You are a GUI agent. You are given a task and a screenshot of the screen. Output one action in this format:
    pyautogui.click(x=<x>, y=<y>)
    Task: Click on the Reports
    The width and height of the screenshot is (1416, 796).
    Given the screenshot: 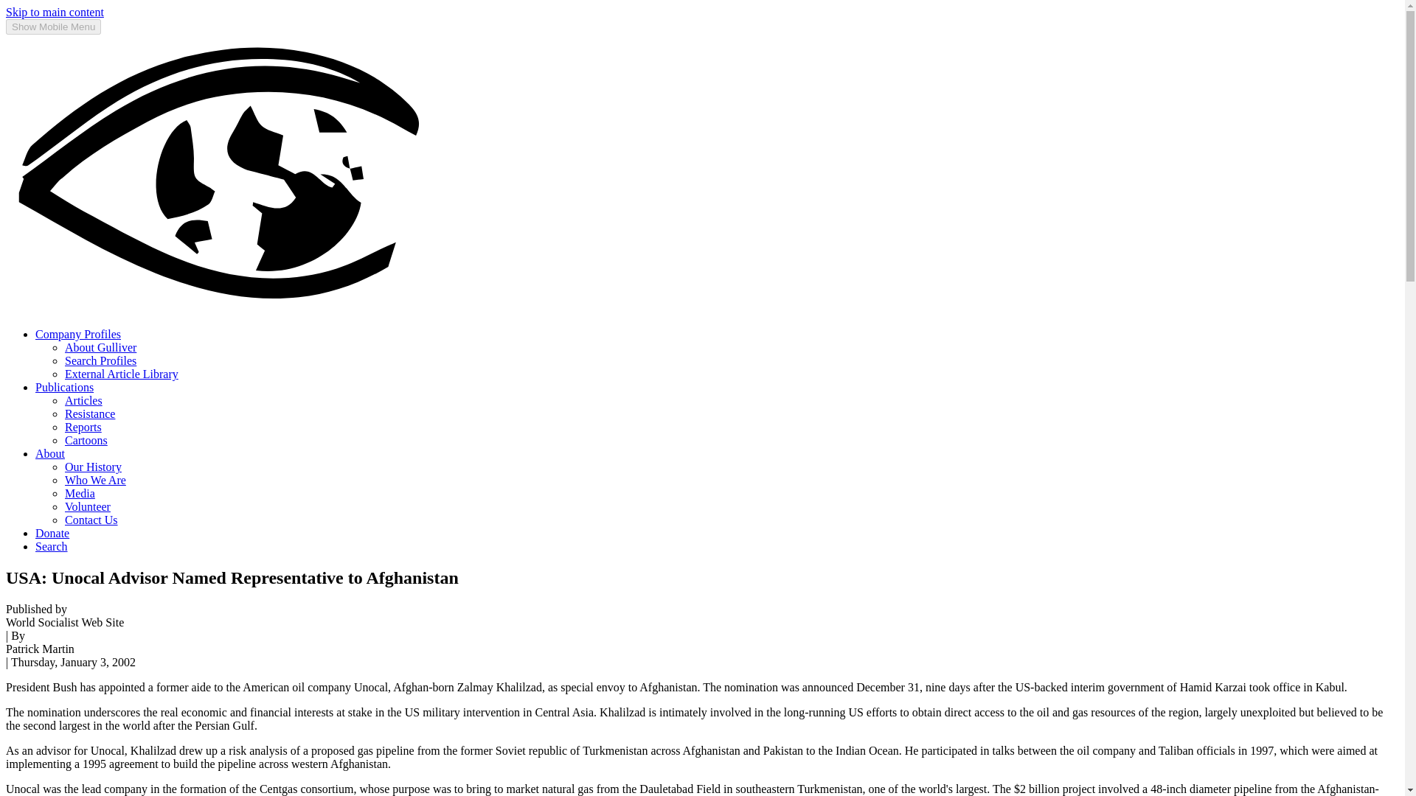 What is the action you would take?
    pyautogui.click(x=83, y=427)
    